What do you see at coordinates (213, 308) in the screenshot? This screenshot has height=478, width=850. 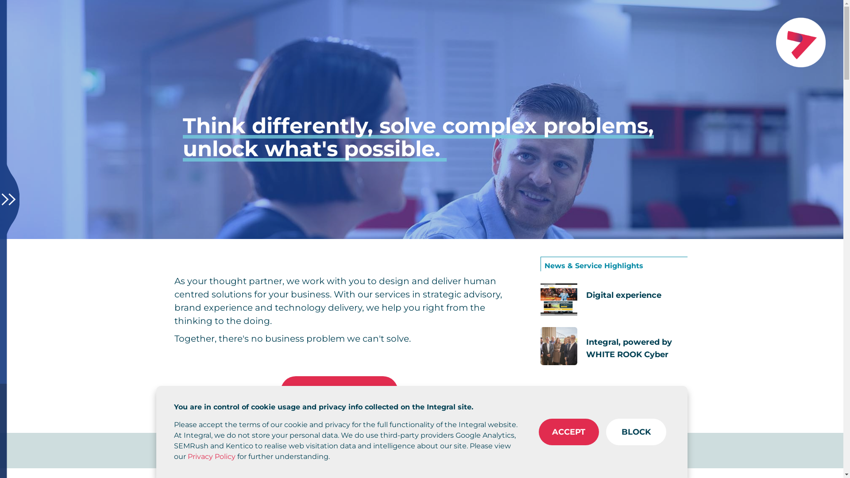 I see `brand experience` at bounding box center [213, 308].